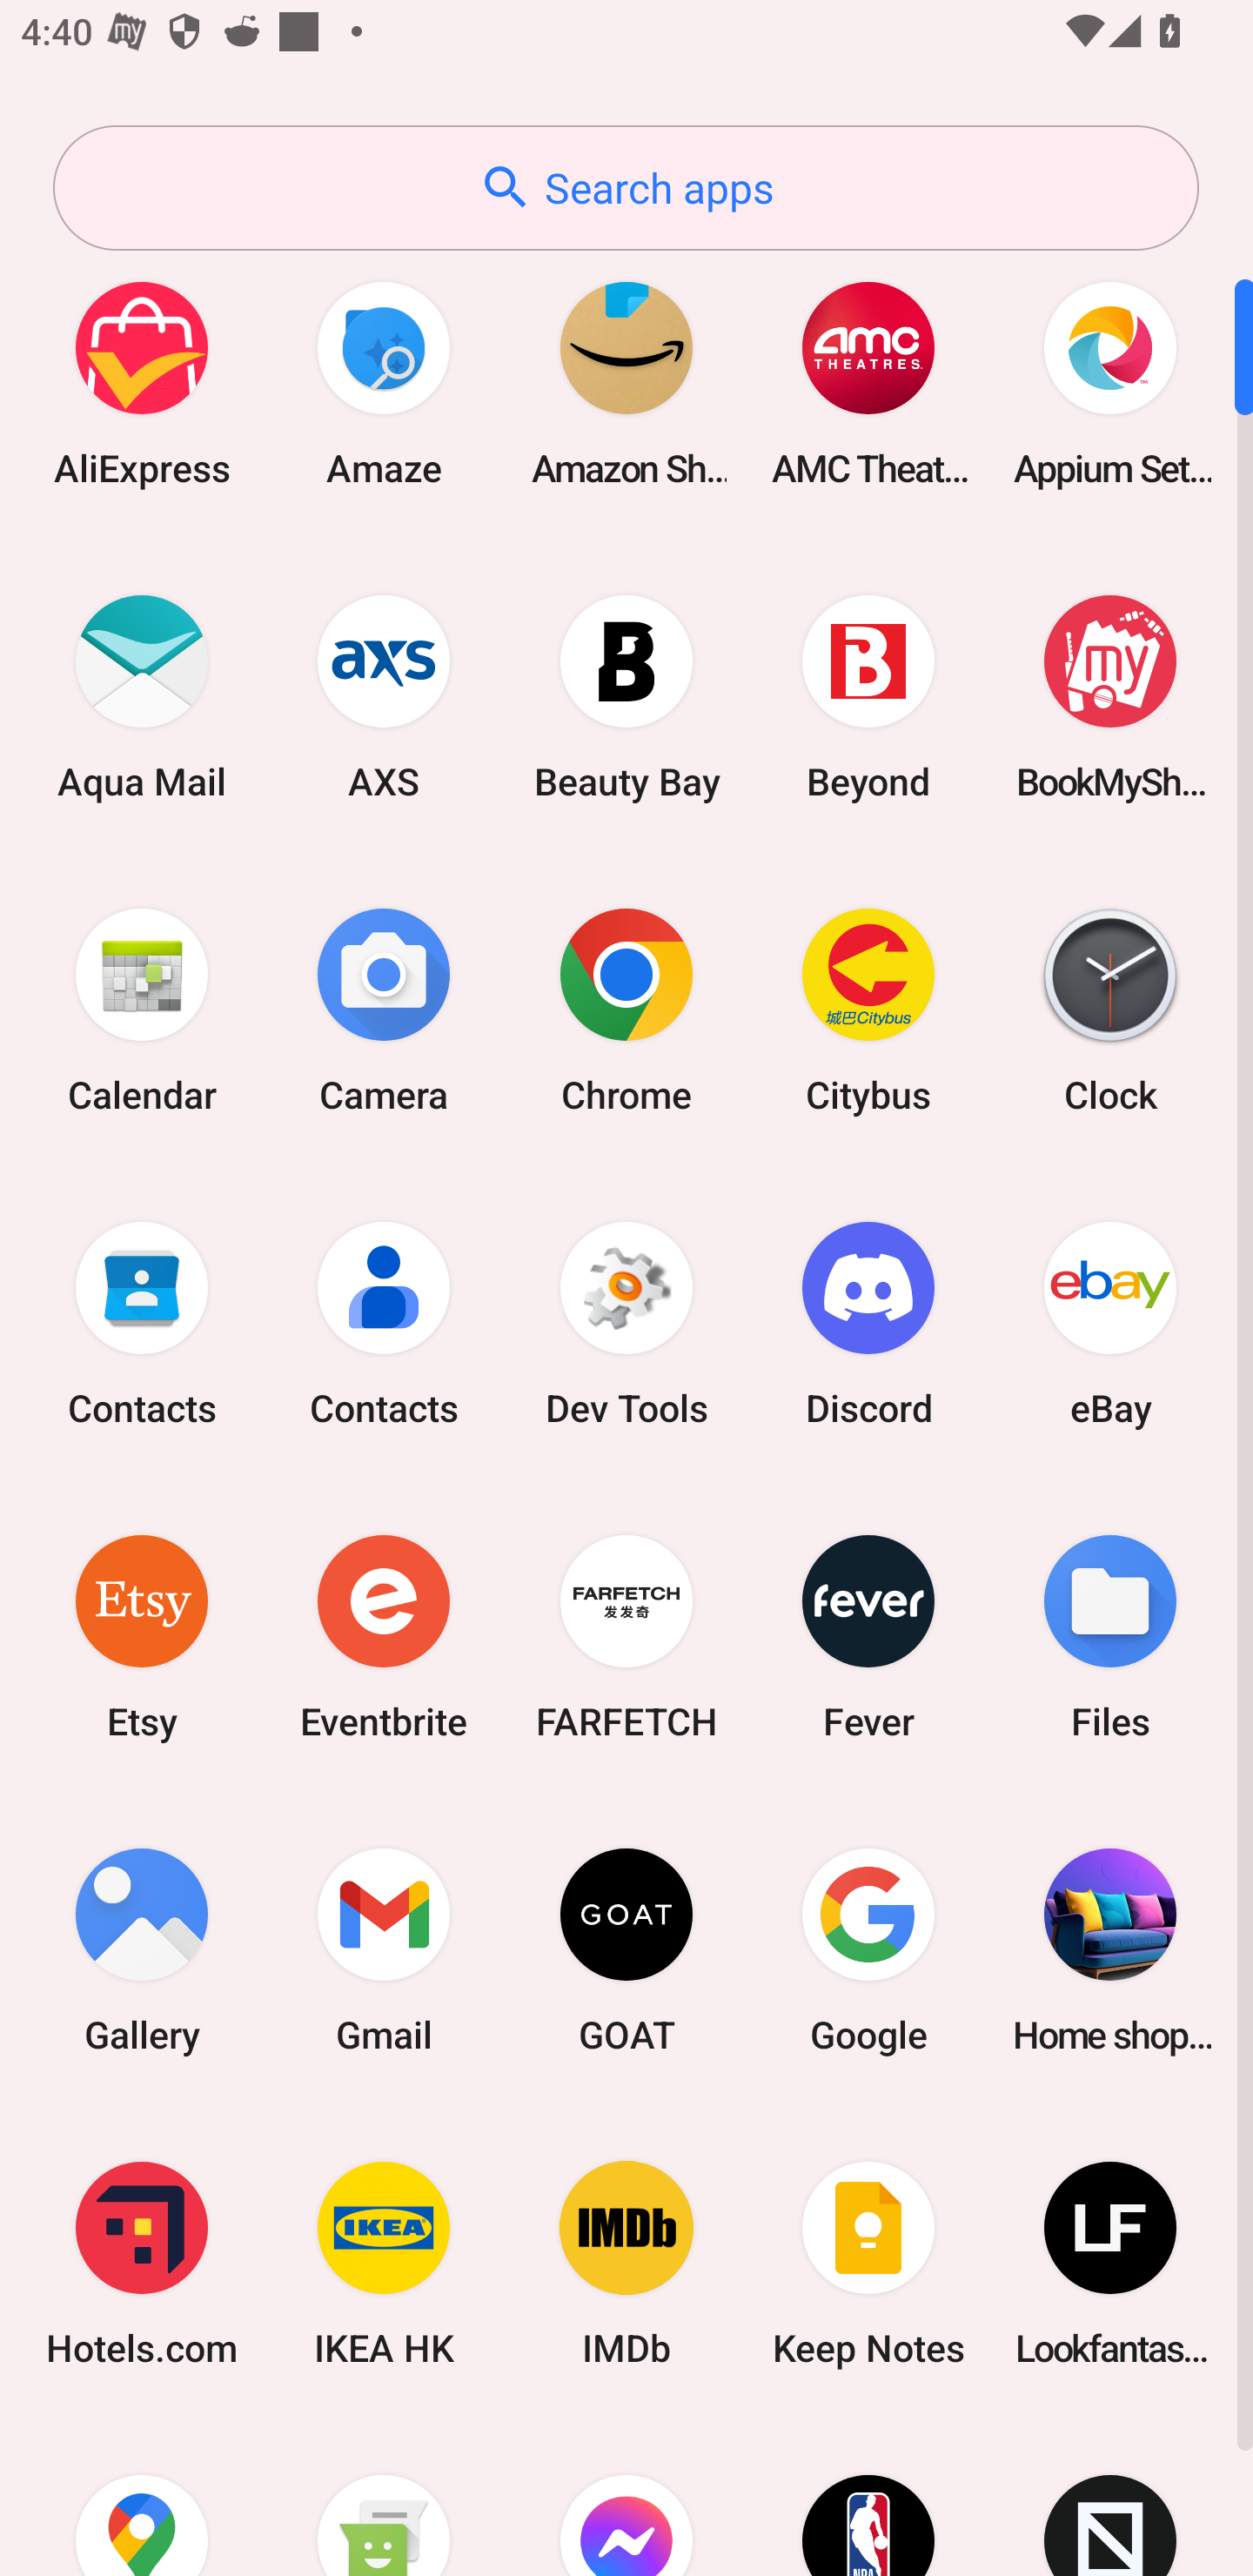 This screenshot has height=2576, width=1253. I want to click on Fever, so click(868, 1636).